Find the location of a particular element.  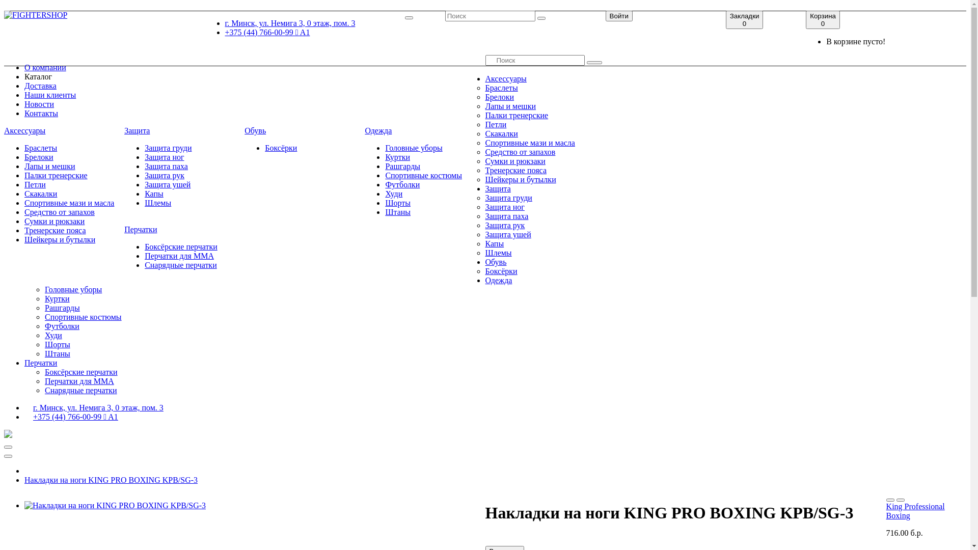

FIGHTERSHOP is located at coordinates (36, 15).